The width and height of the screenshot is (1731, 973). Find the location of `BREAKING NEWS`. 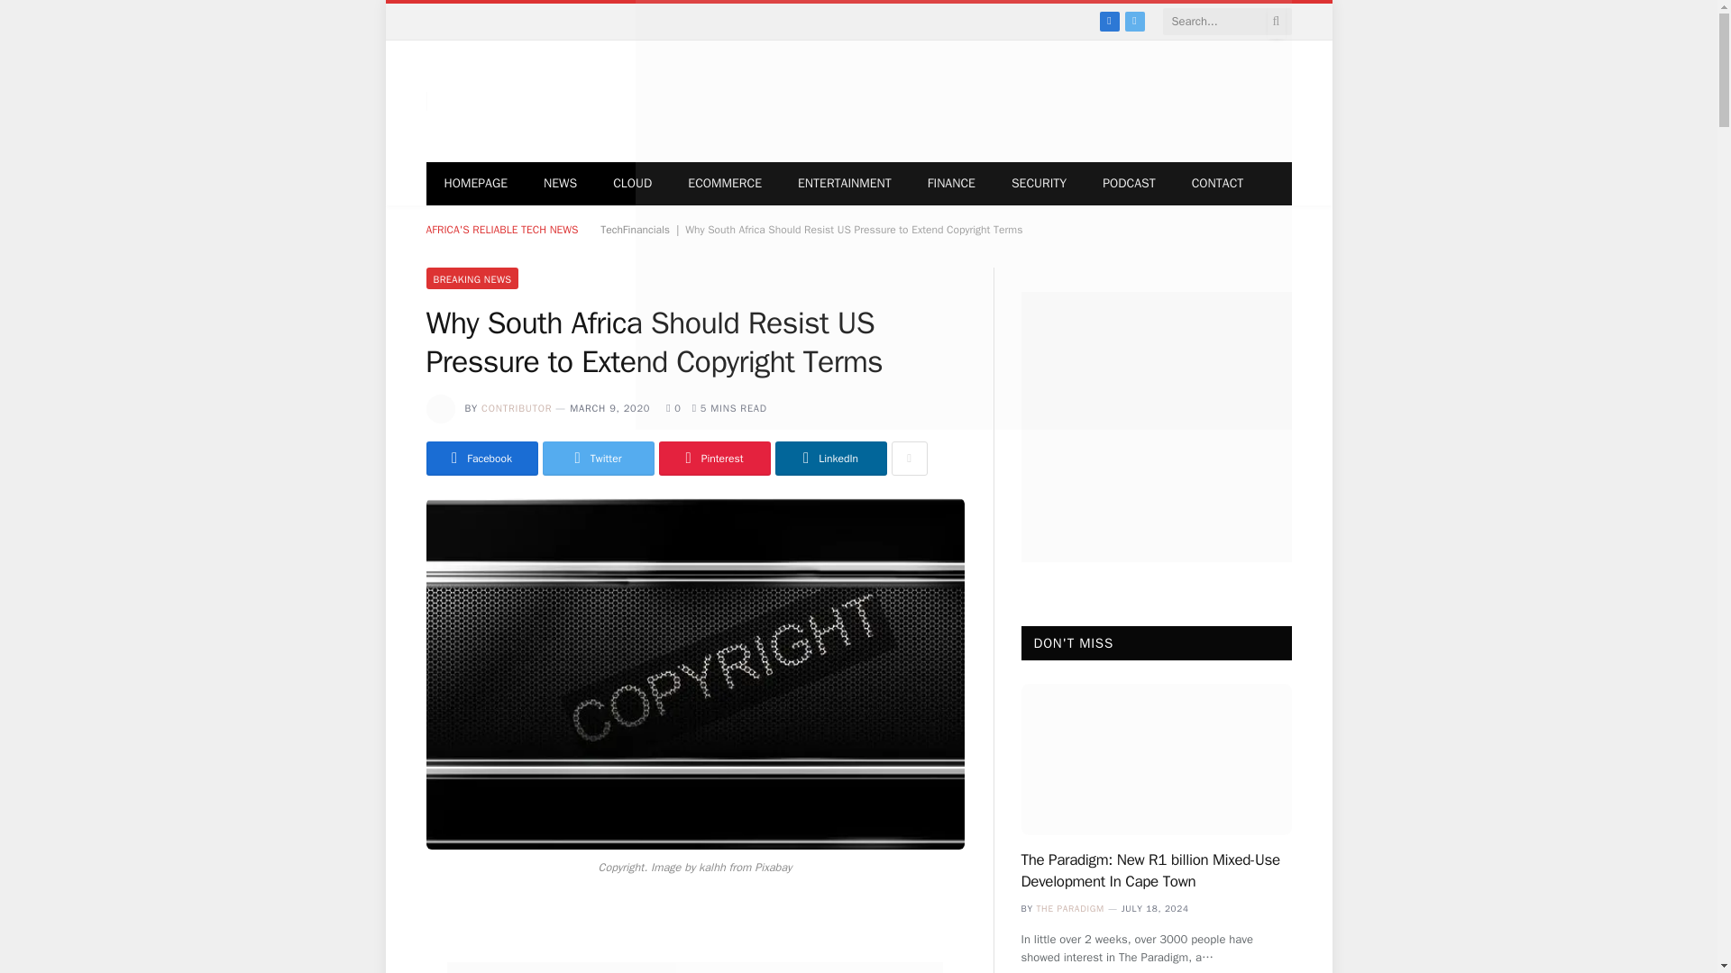

BREAKING NEWS is located at coordinates (472, 277).